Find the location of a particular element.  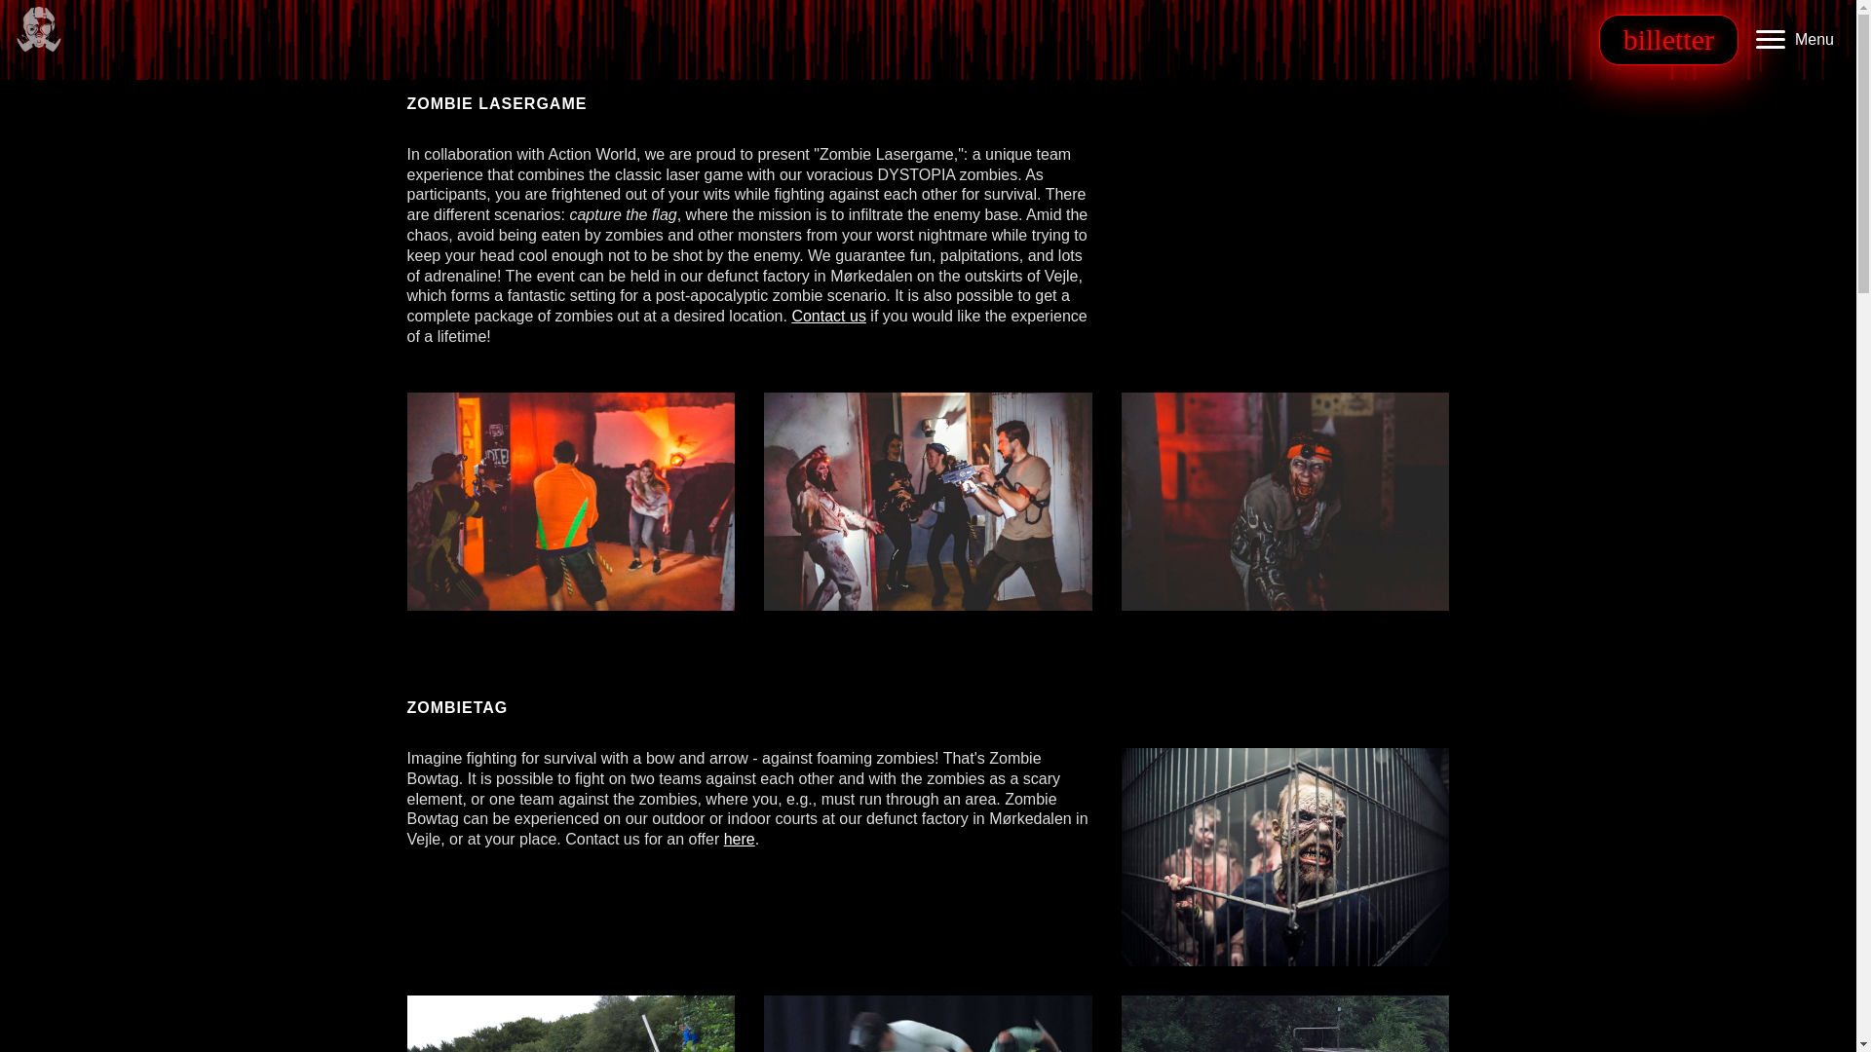

billetter is located at coordinates (1668, 39).